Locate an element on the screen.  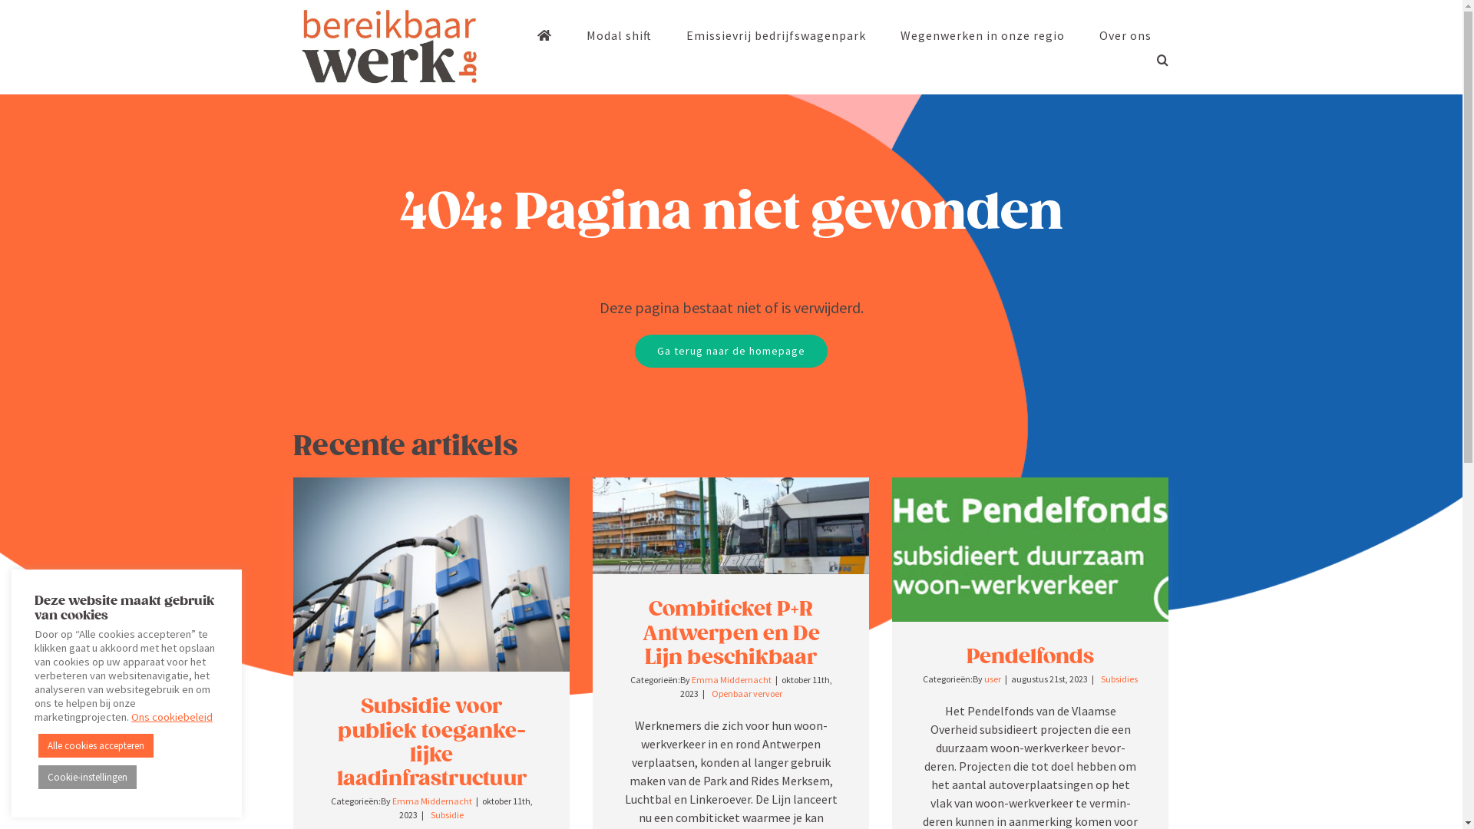
Ga terug naar de homepage is located at coordinates (731, 352).